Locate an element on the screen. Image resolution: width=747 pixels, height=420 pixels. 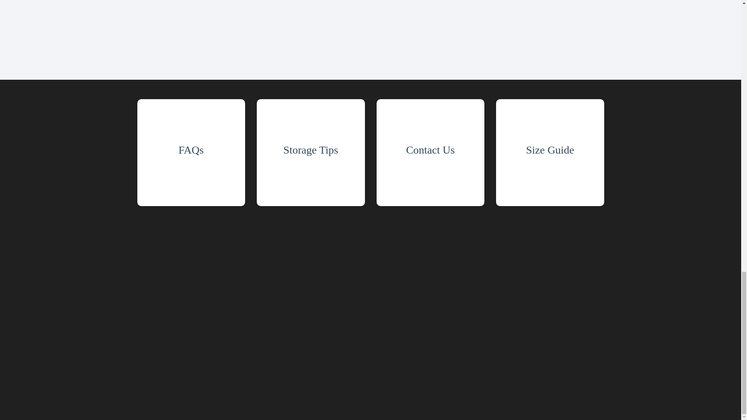
FAQs is located at coordinates (191, 152).